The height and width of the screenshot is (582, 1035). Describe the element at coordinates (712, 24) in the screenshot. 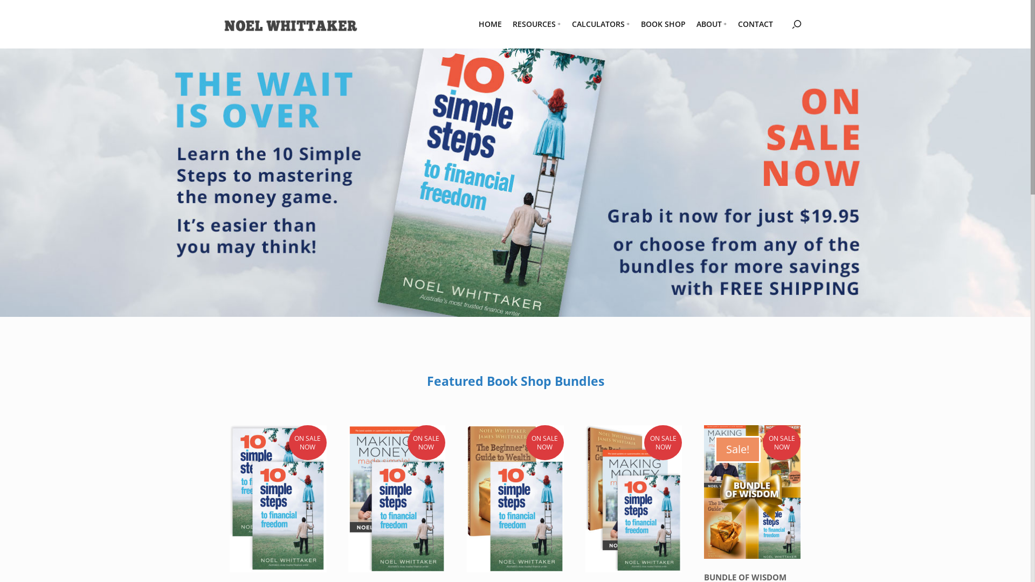

I see `ABOUT` at that location.